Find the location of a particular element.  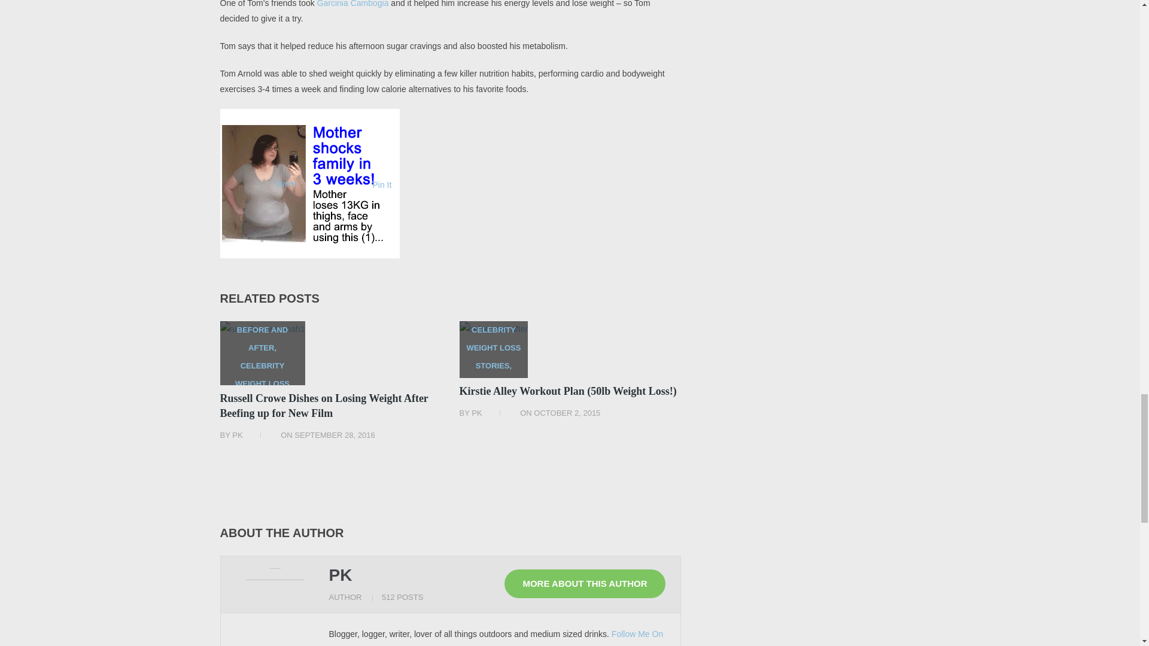

Follow Me On Twitter! is located at coordinates (496, 638).